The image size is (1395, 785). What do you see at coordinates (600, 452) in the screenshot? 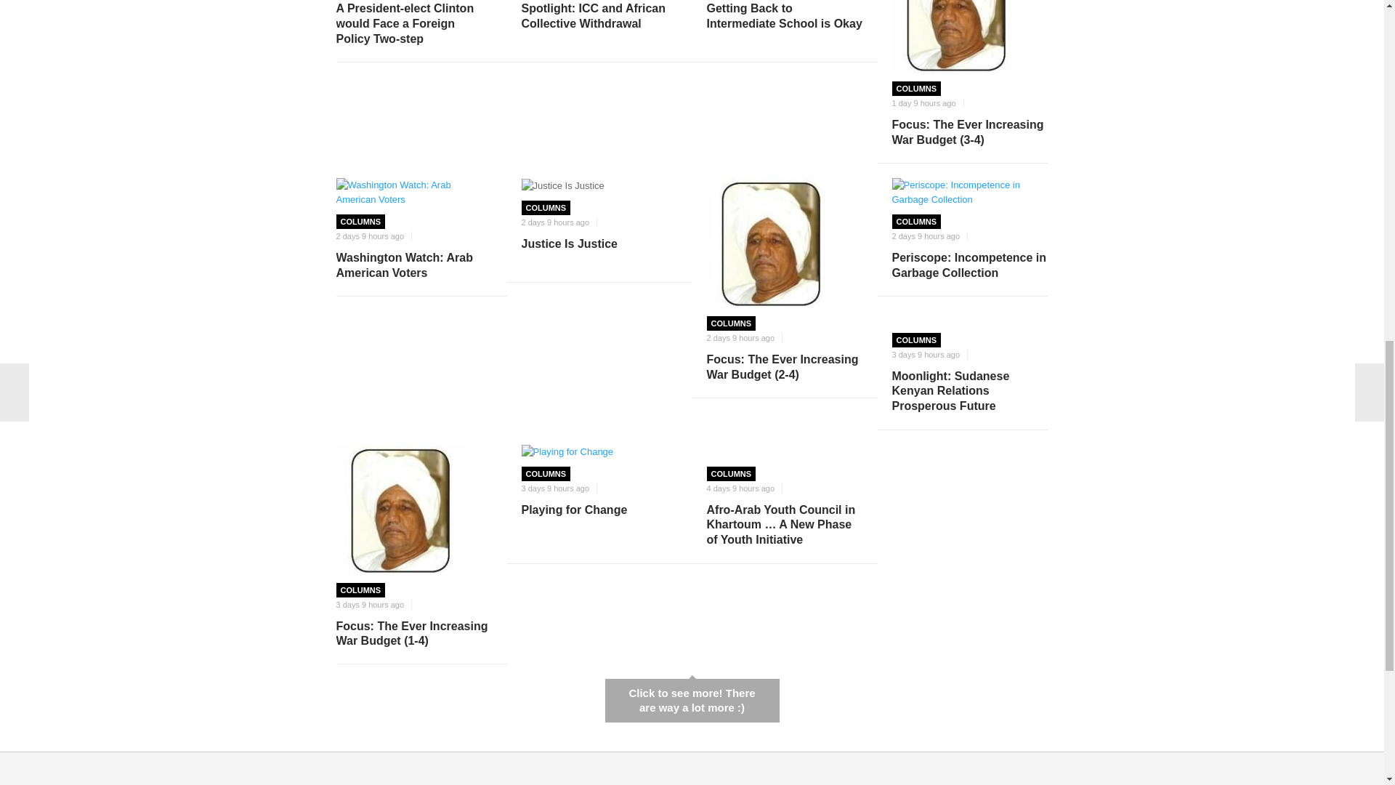
I see `Playing for Change` at bounding box center [600, 452].